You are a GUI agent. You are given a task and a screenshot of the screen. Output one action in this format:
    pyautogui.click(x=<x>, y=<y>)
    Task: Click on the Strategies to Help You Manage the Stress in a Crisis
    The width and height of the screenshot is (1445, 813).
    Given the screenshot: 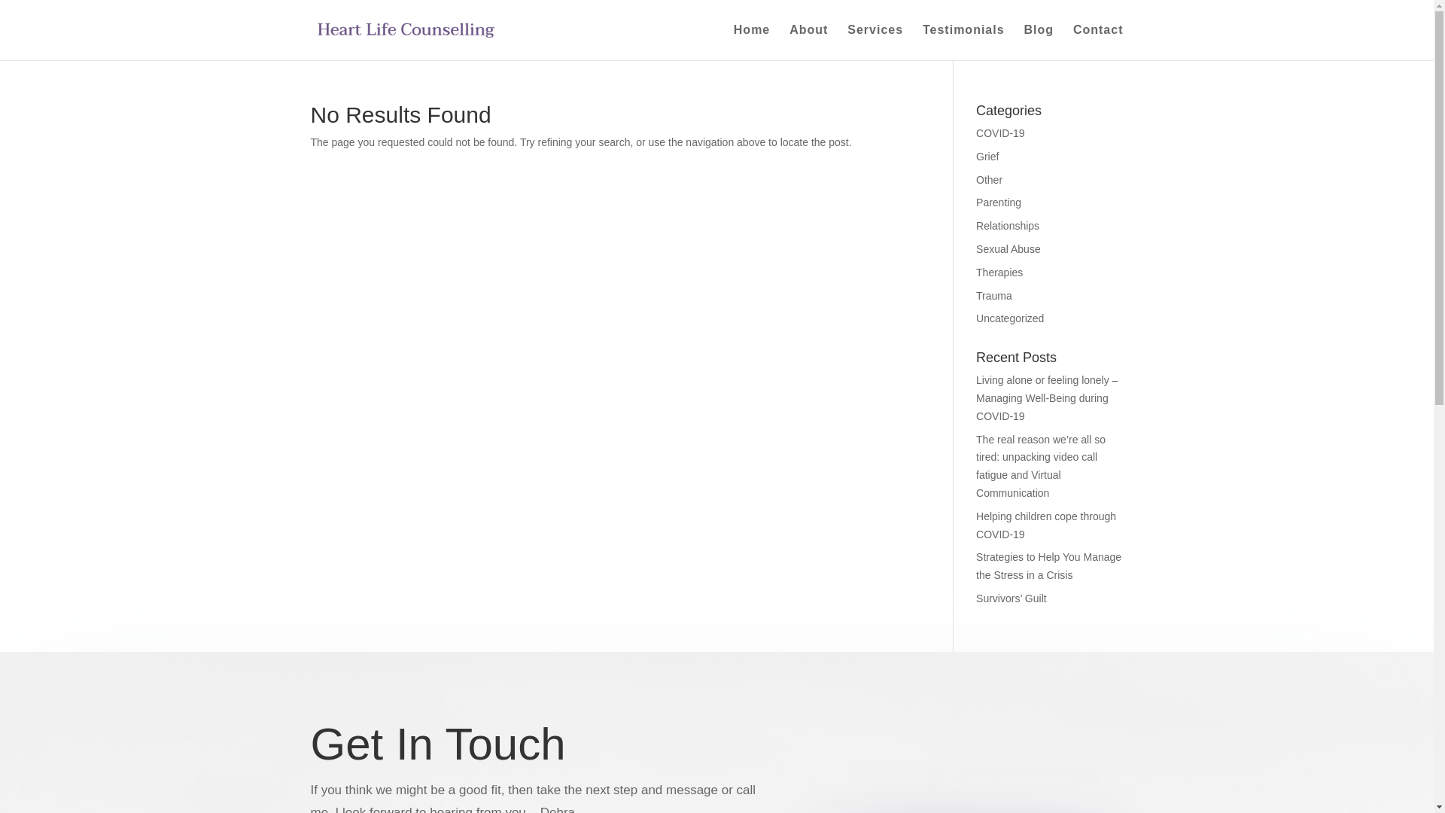 What is the action you would take?
    pyautogui.click(x=1049, y=566)
    